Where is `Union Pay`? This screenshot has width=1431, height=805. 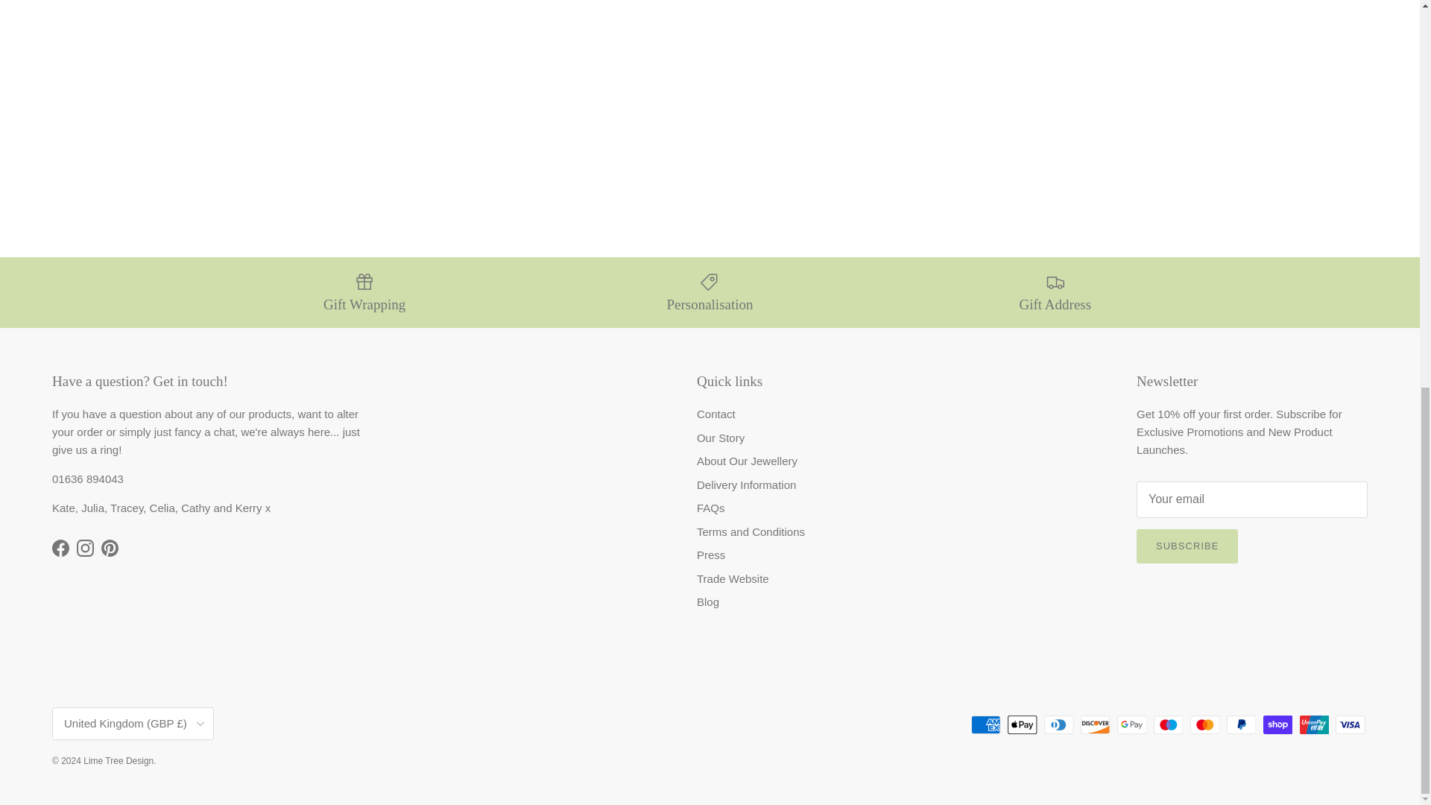
Union Pay is located at coordinates (1314, 724).